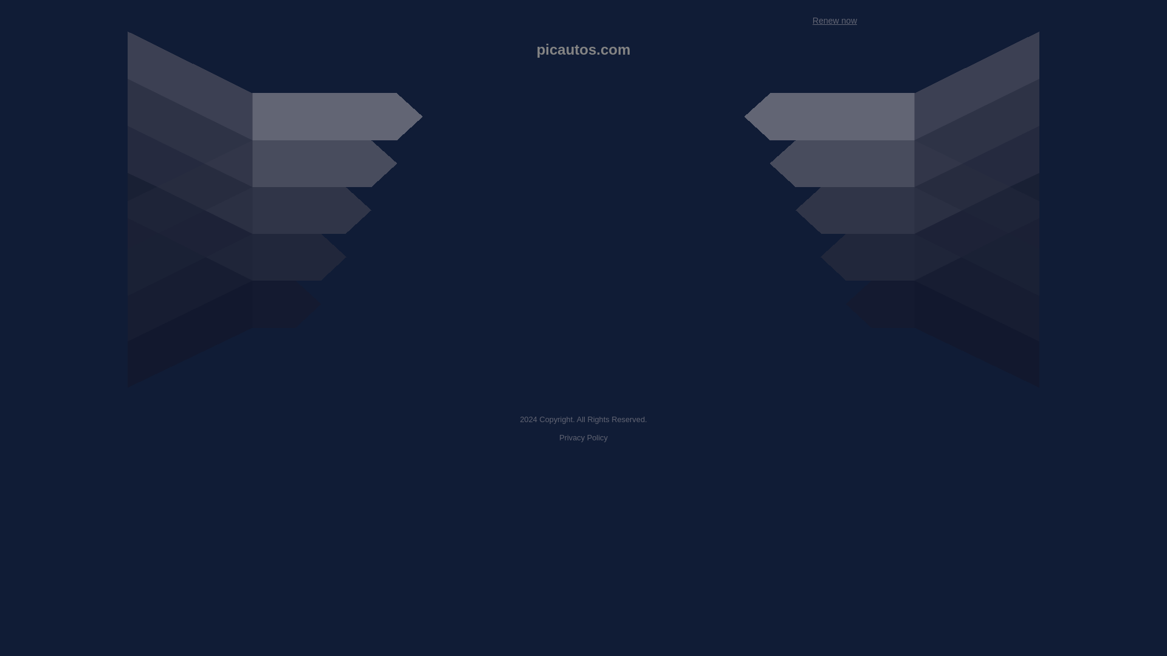 The image size is (1167, 656). Describe the element at coordinates (583, 437) in the screenshot. I see `Privacy Policy` at that location.